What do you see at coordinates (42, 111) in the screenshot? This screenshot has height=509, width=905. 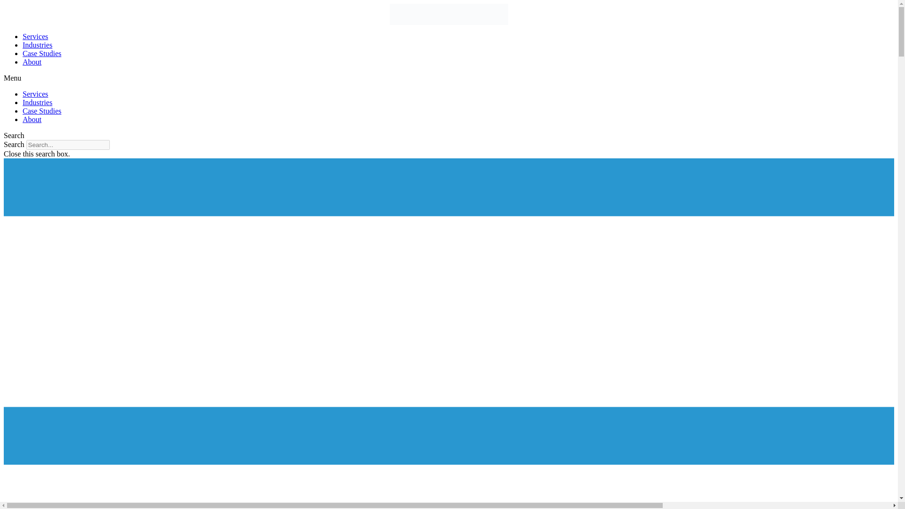 I see `Case Studies` at bounding box center [42, 111].